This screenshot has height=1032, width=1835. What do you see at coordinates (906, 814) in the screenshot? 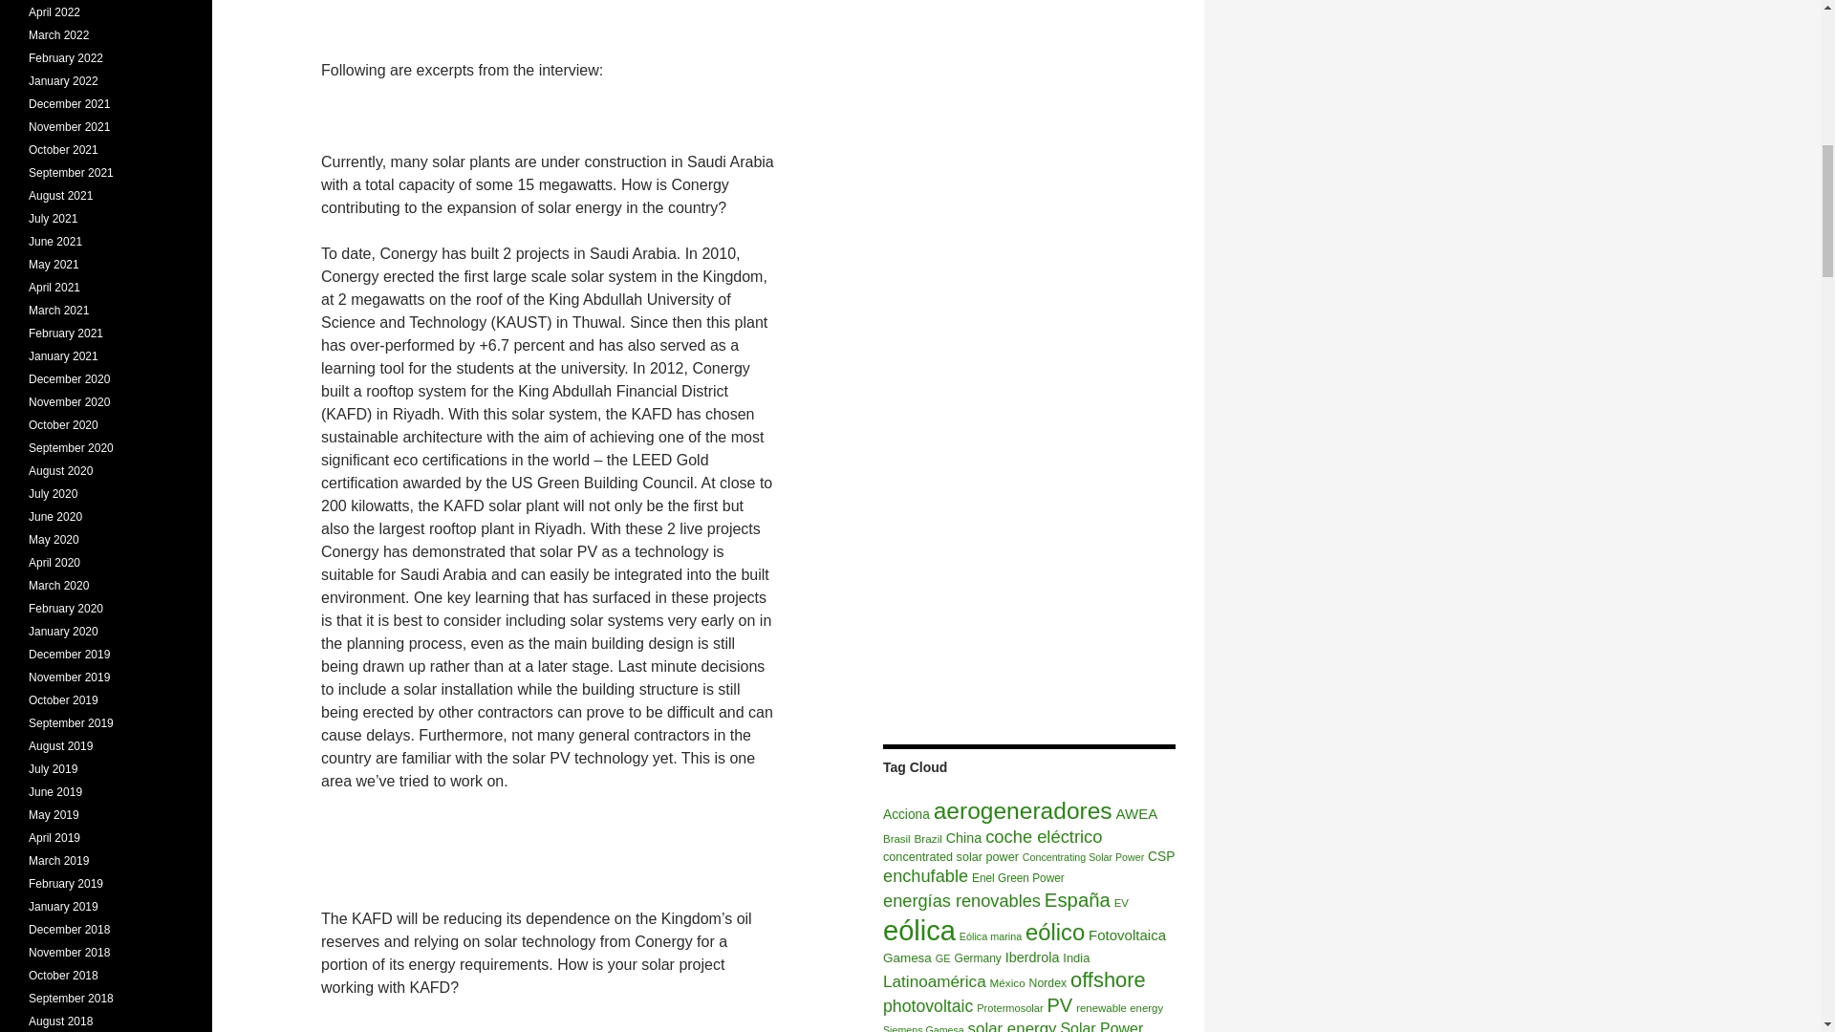
I see `Acciona` at bounding box center [906, 814].